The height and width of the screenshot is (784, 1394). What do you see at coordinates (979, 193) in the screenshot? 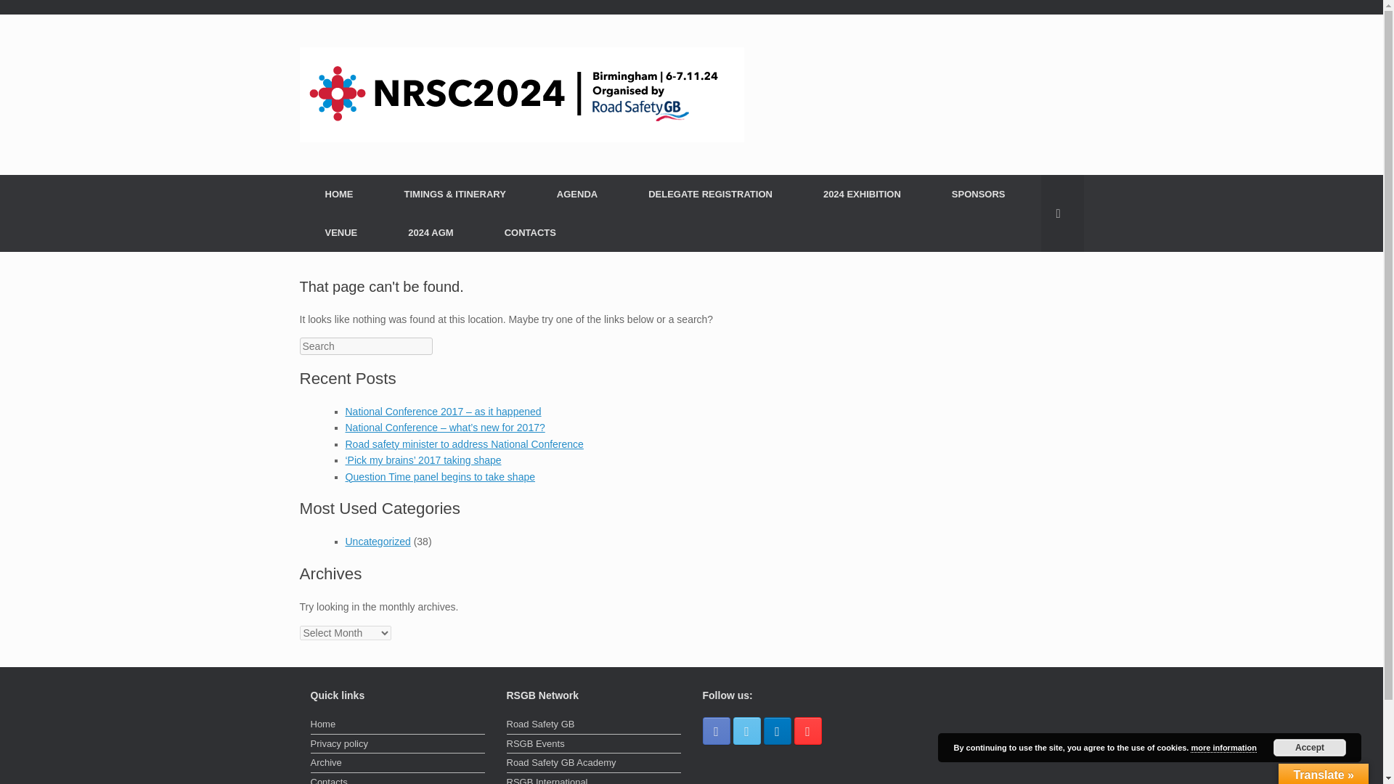
I see `SPONSORS` at bounding box center [979, 193].